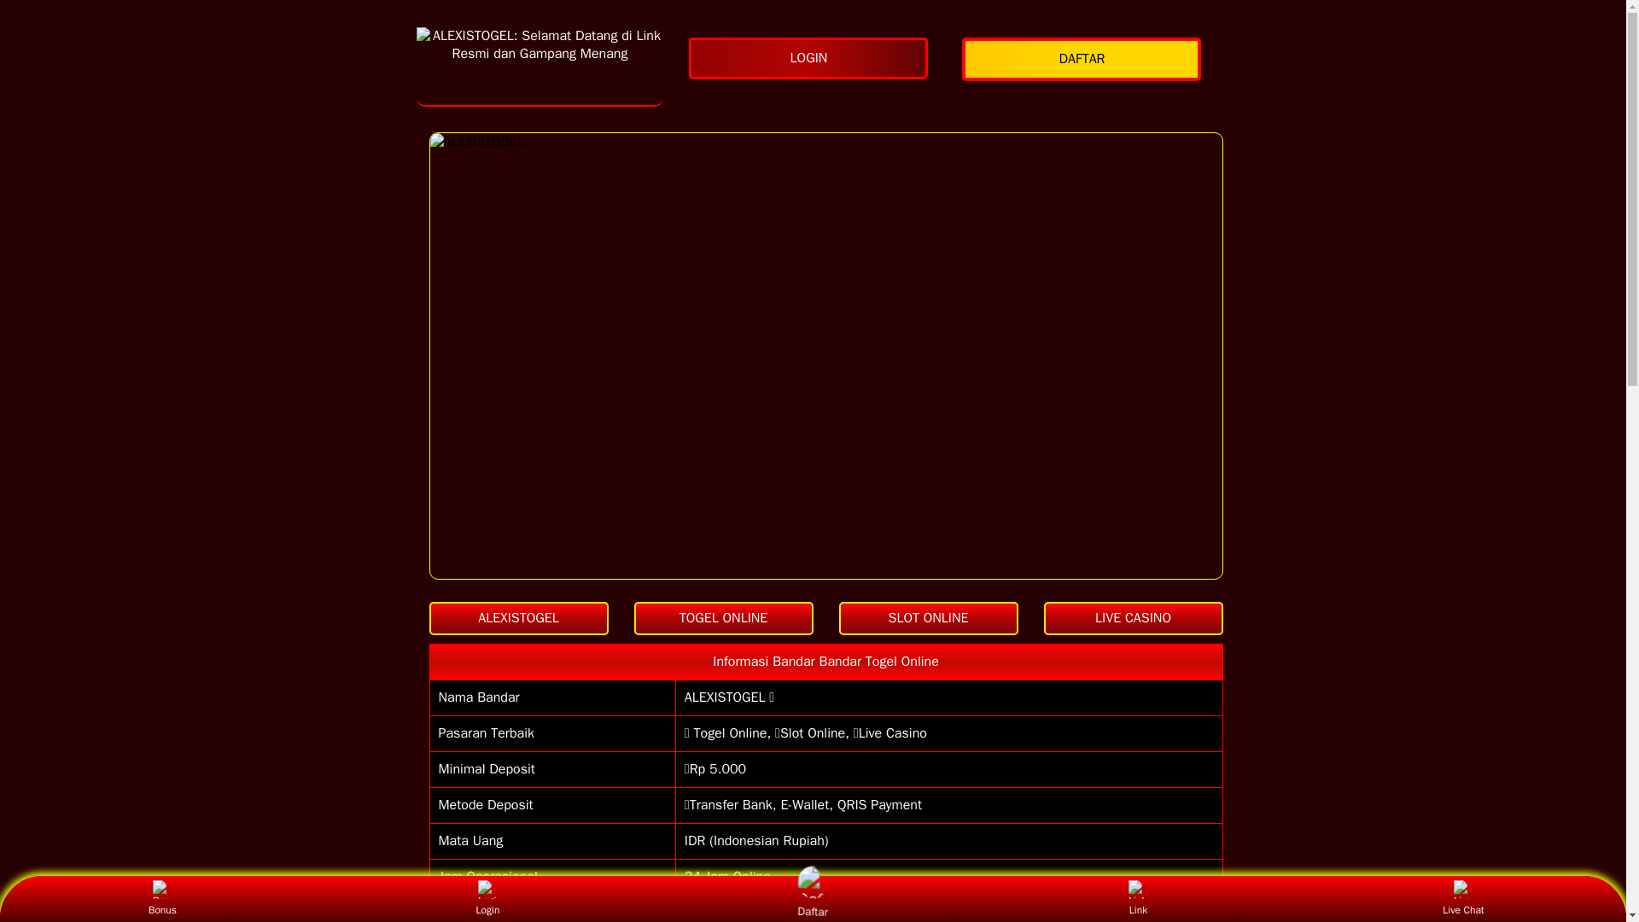 This screenshot has width=1639, height=922. What do you see at coordinates (540, 67) in the screenshot?
I see `Bandar totomacau terpercaya` at bounding box center [540, 67].